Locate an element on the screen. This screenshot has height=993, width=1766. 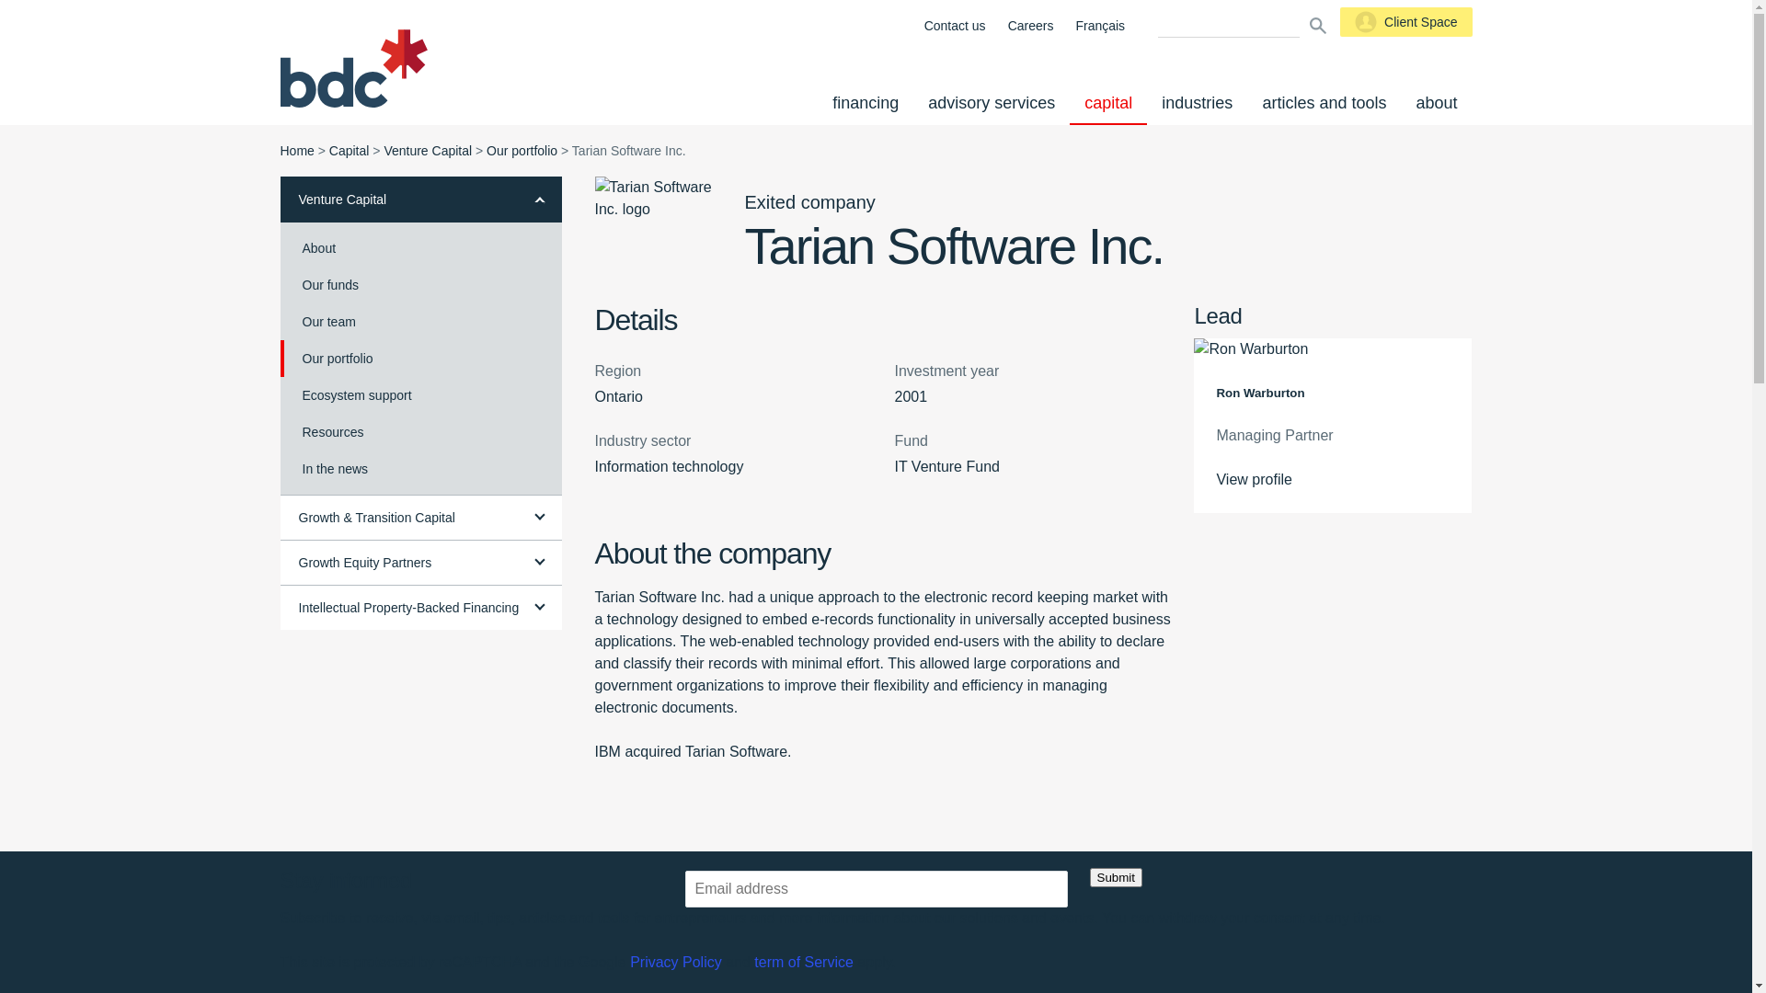
Intellectual Property-Backed Financing is located at coordinates (420, 607).